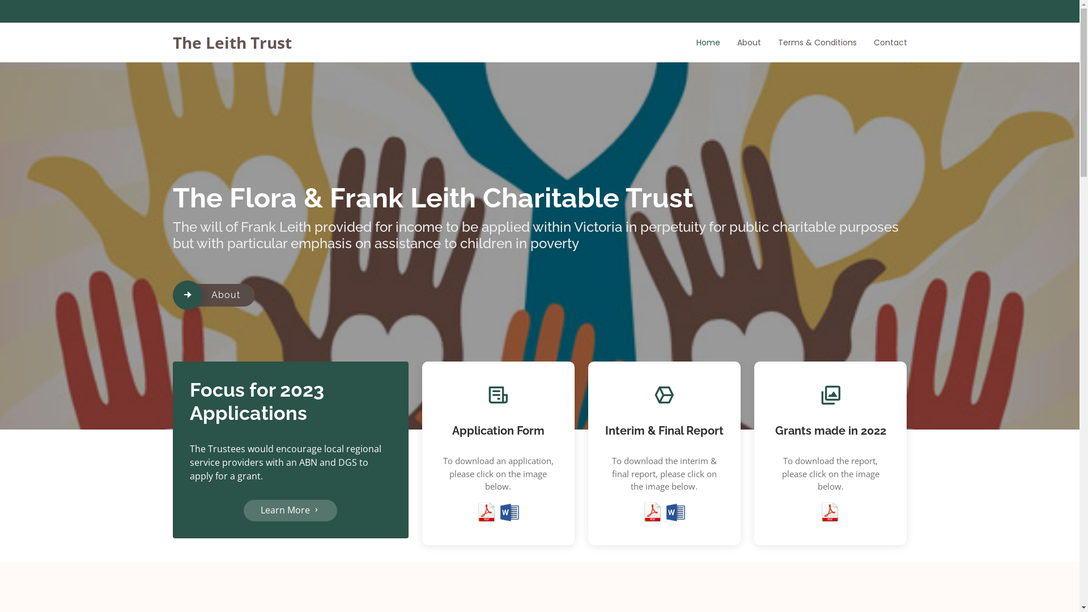 This screenshot has width=1088, height=612. I want to click on Terms & Conditions, so click(808, 42).